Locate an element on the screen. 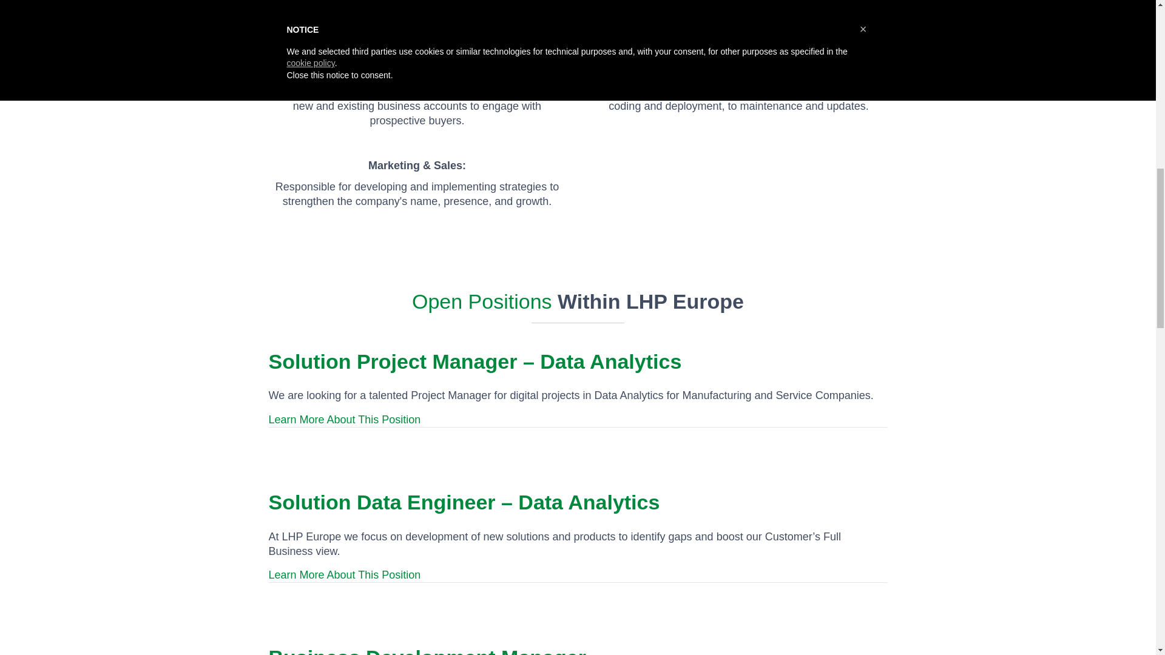  Learn More About This Position is located at coordinates (344, 420).